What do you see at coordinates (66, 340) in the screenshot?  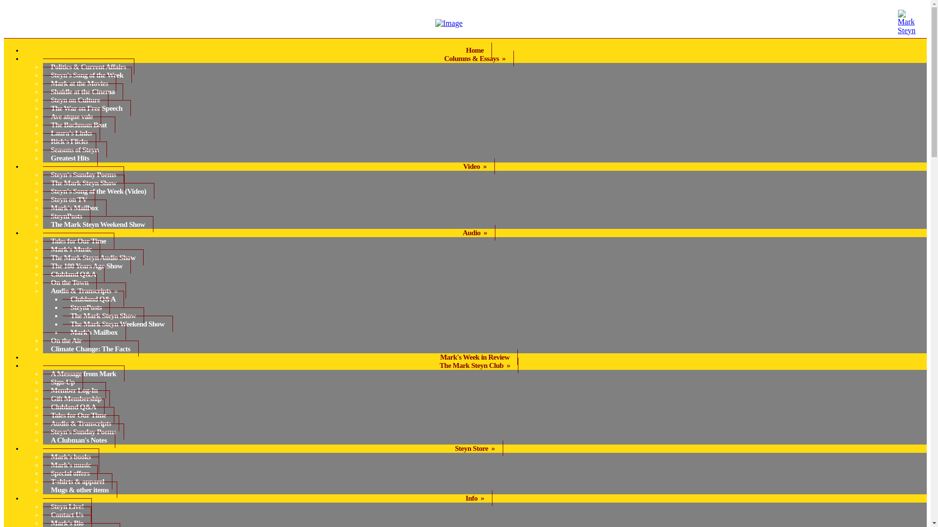 I see `On the Air` at bounding box center [66, 340].